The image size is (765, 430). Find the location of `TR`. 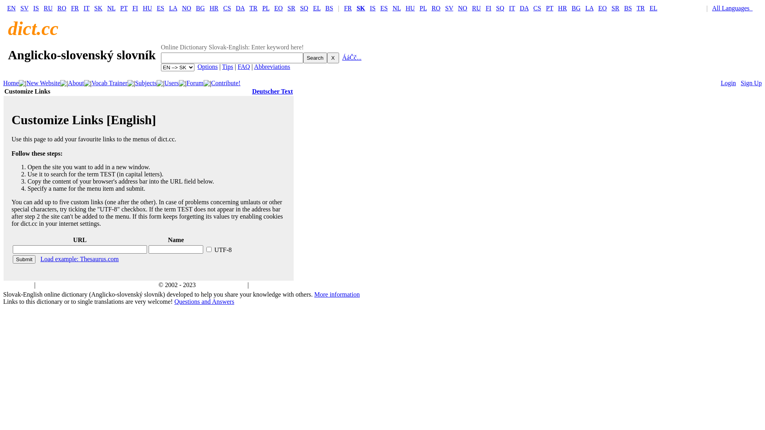

TR is located at coordinates (641, 8).